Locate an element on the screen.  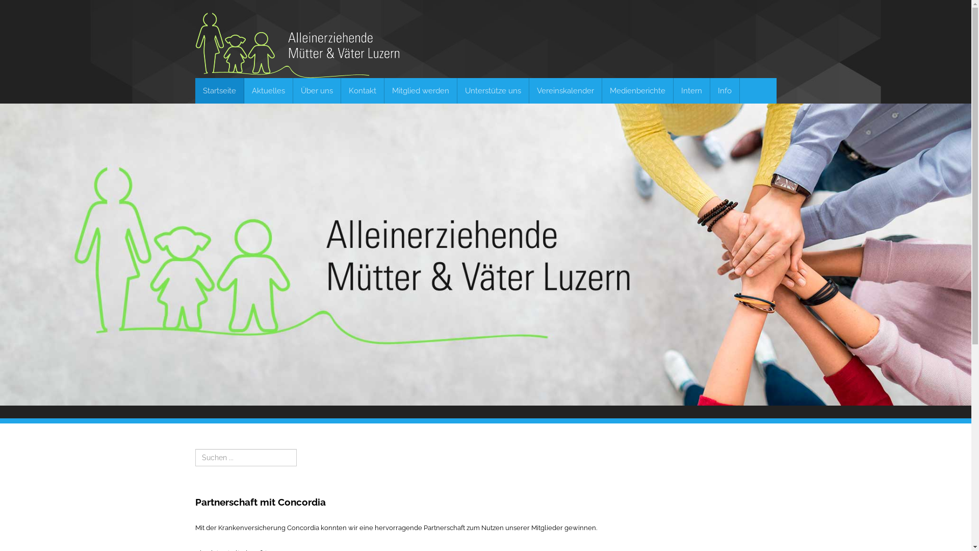
Kontakt is located at coordinates (362, 91).